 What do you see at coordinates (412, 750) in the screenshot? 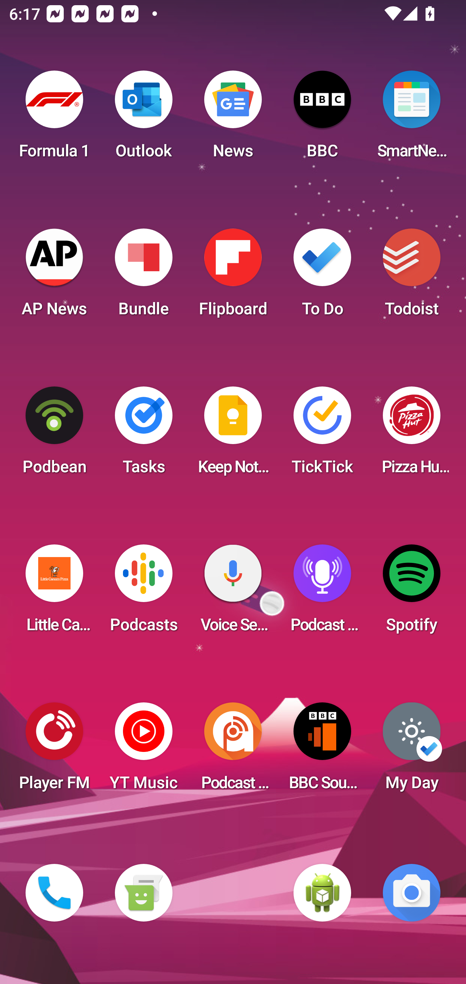
I see `My Day` at bounding box center [412, 750].